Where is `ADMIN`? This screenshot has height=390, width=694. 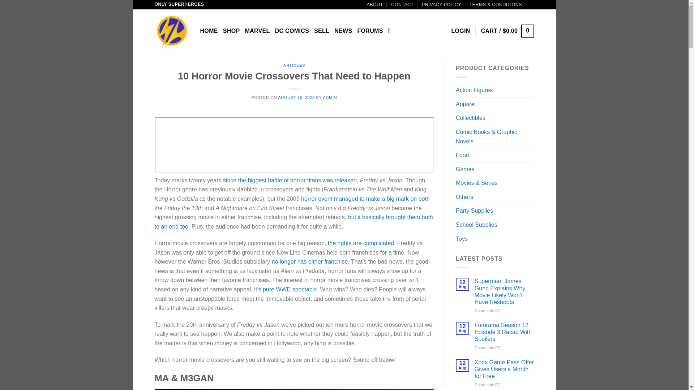
ADMIN is located at coordinates (330, 97).